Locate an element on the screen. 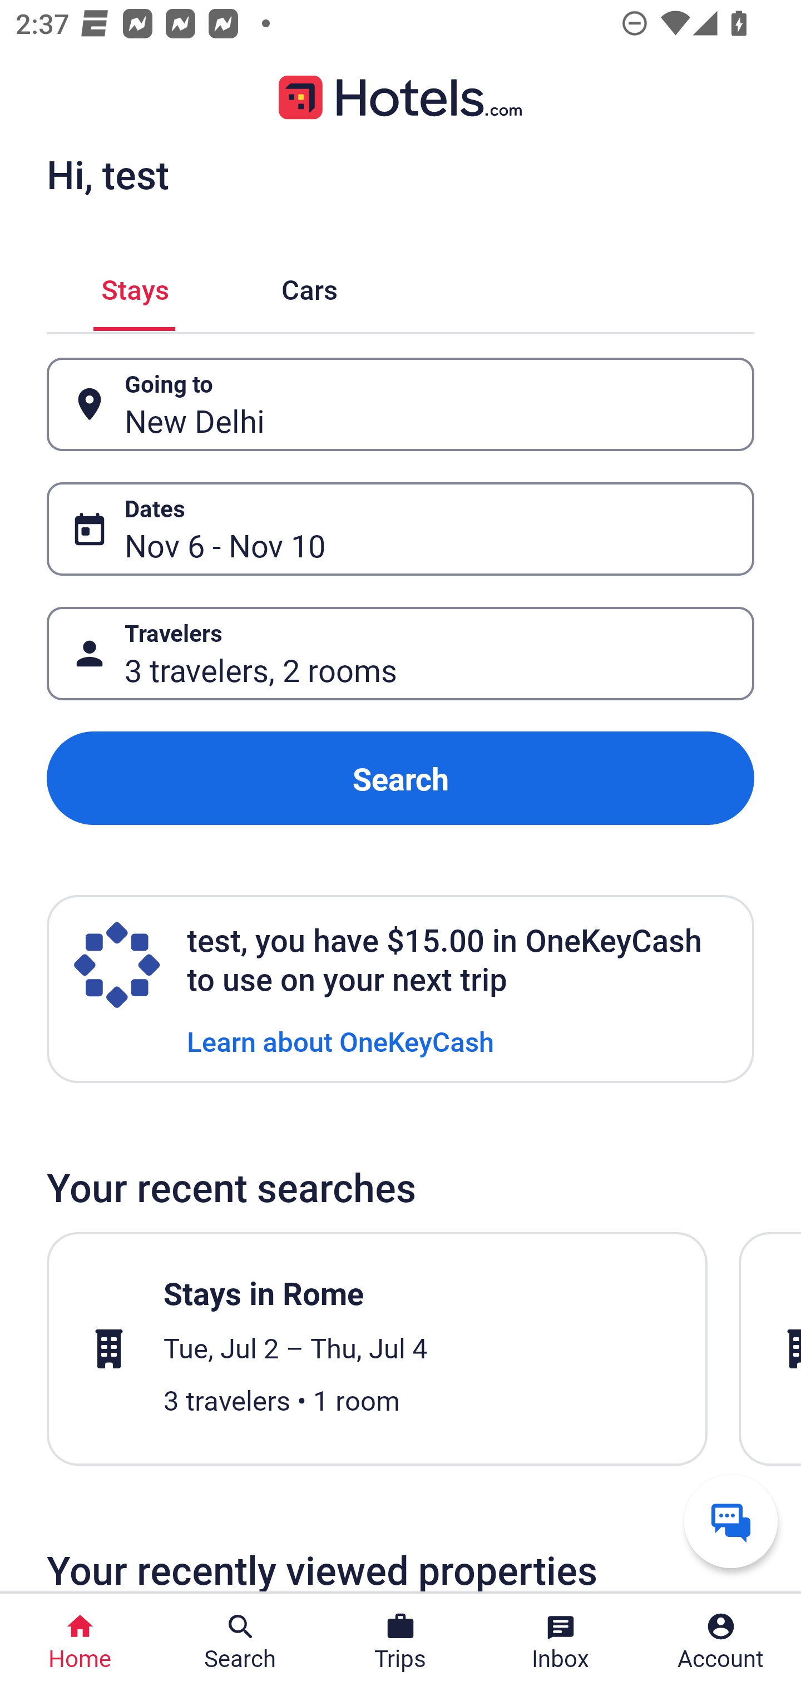 The height and width of the screenshot is (1691, 801). Account Profile. Button is located at coordinates (721, 1642).